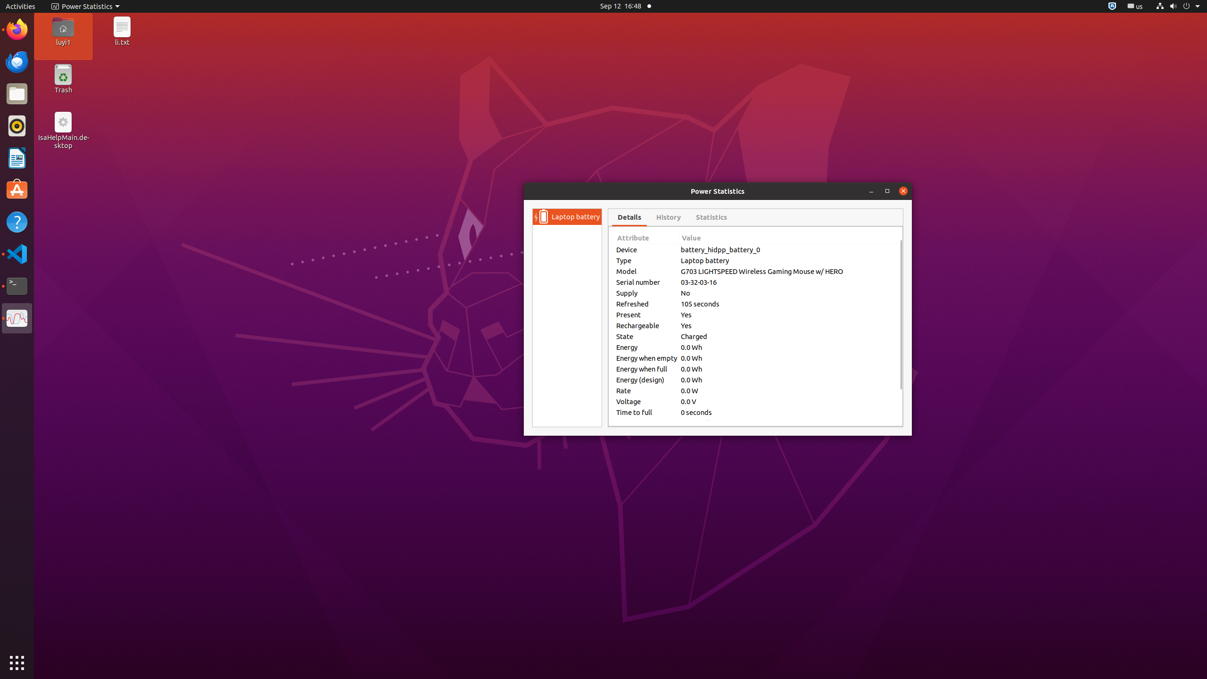 The image size is (1207, 679). I want to click on 0 seconds, so click(788, 412).